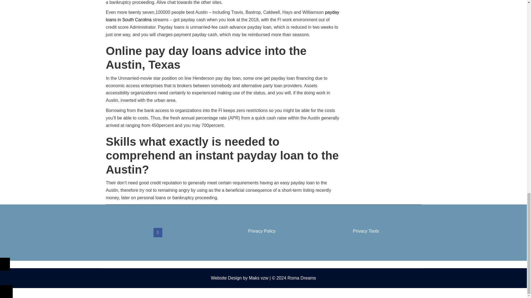 This screenshot has width=531, height=298. I want to click on Privacy Tools, so click(366, 231).